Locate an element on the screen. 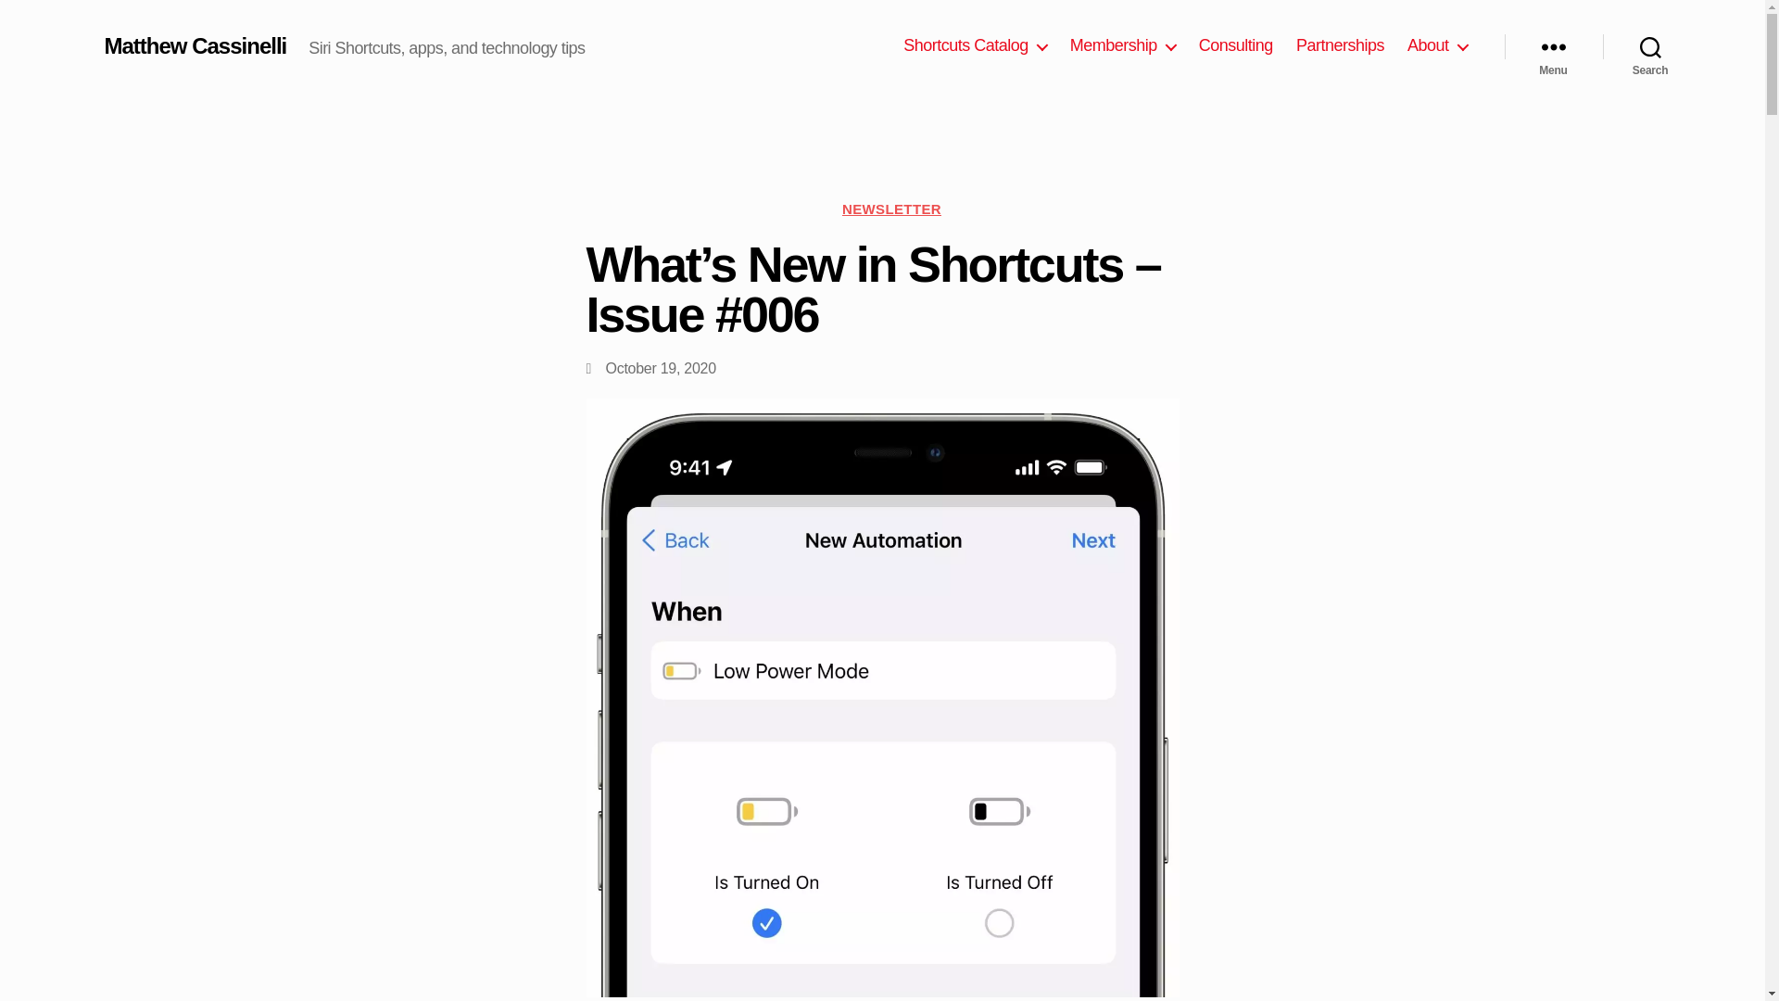  Search is located at coordinates (1650, 46).